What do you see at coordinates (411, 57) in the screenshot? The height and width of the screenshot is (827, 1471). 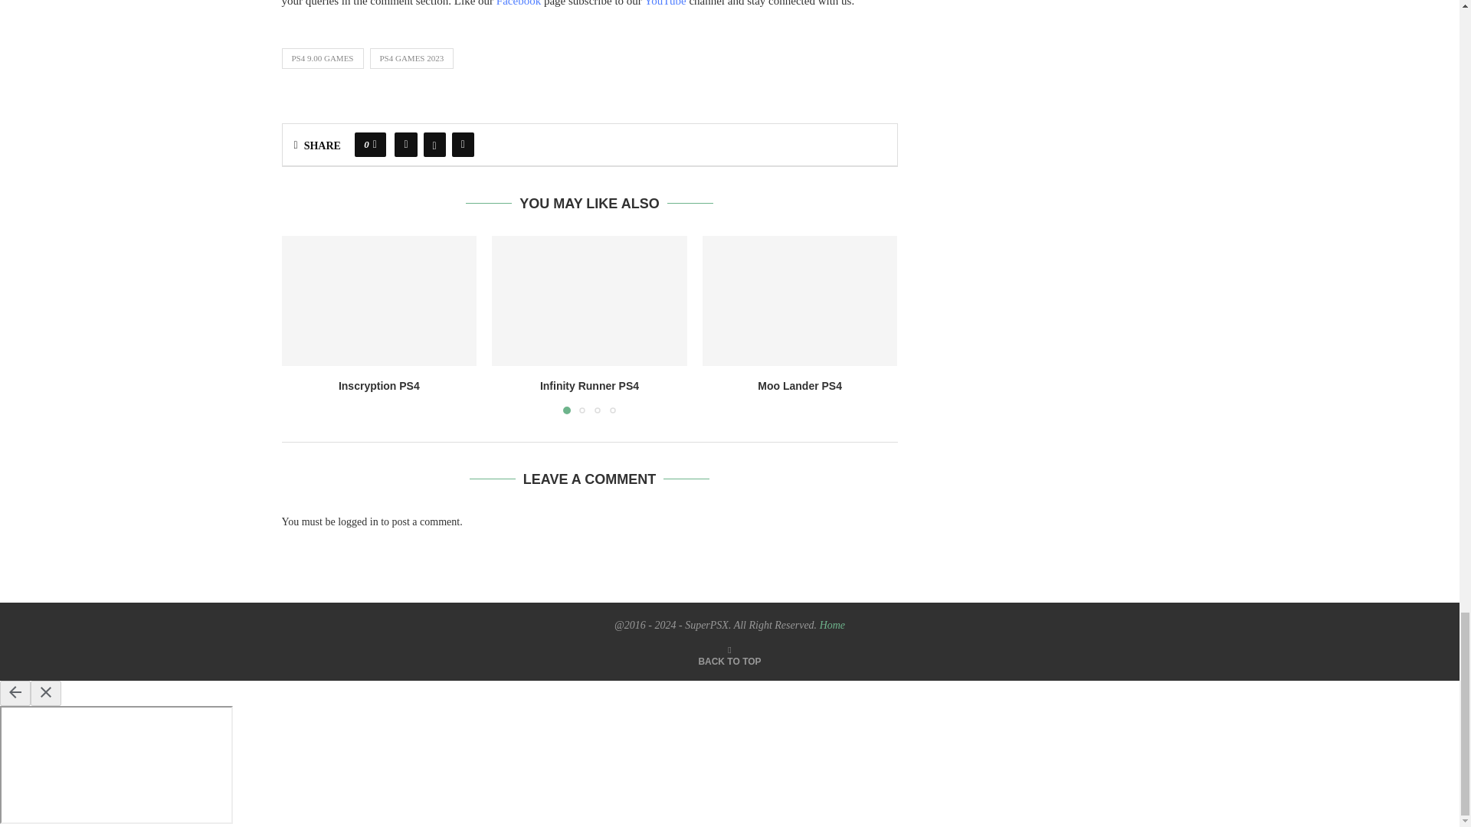 I see `PS4 GAMES 2023` at bounding box center [411, 57].